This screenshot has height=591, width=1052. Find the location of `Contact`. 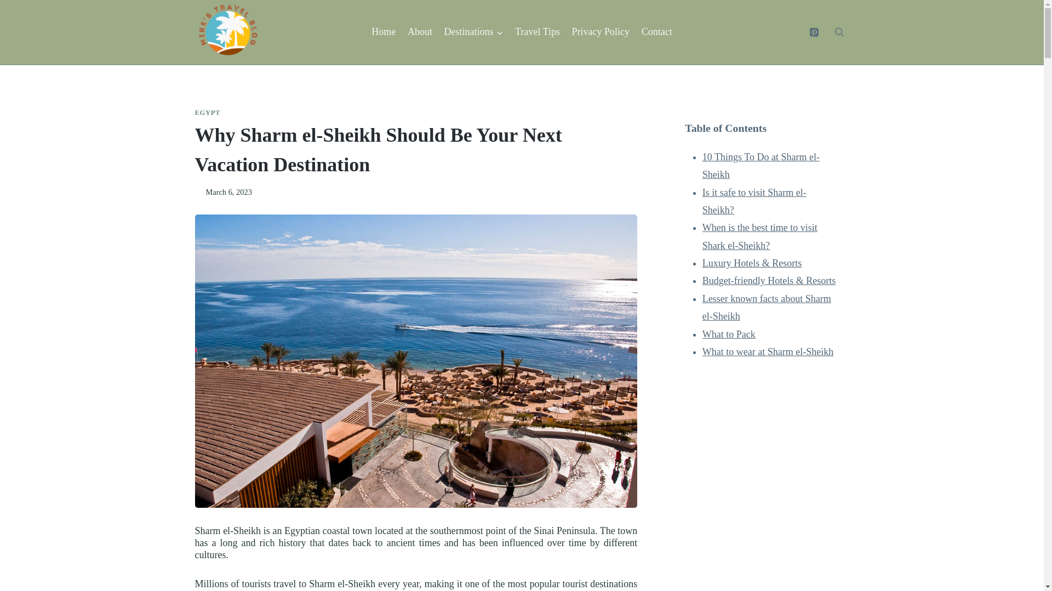

Contact is located at coordinates (656, 32).